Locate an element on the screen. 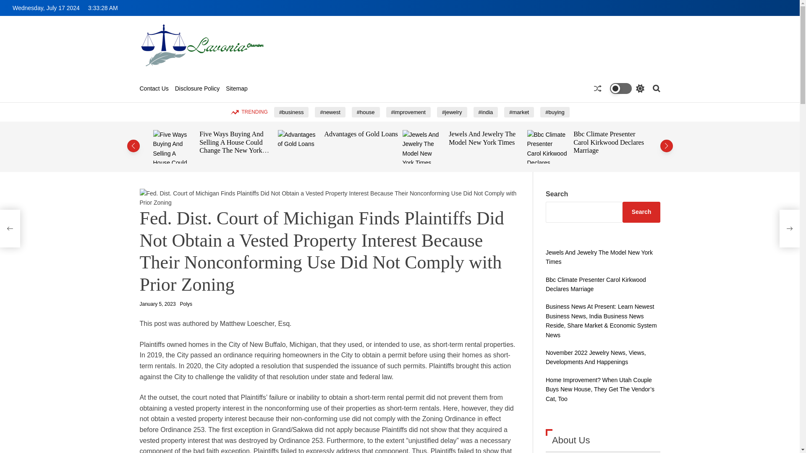 The width and height of the screenshot is (806, 453). Search is located at coordinates (656, 88).